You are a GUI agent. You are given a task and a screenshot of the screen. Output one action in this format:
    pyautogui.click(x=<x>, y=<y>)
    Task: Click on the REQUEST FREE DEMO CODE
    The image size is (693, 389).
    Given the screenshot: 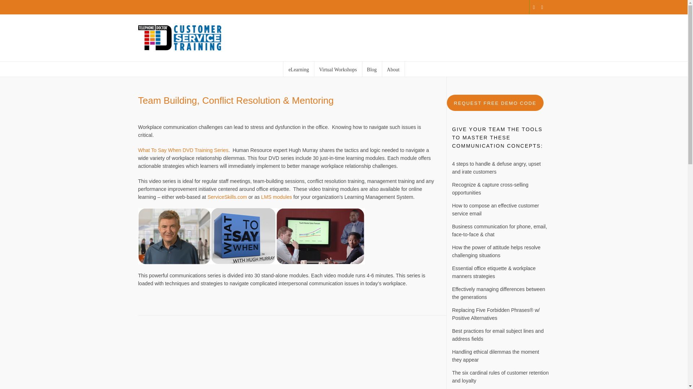 What is the action you would take?
    pyautogui.click(x=495, y=103)
    